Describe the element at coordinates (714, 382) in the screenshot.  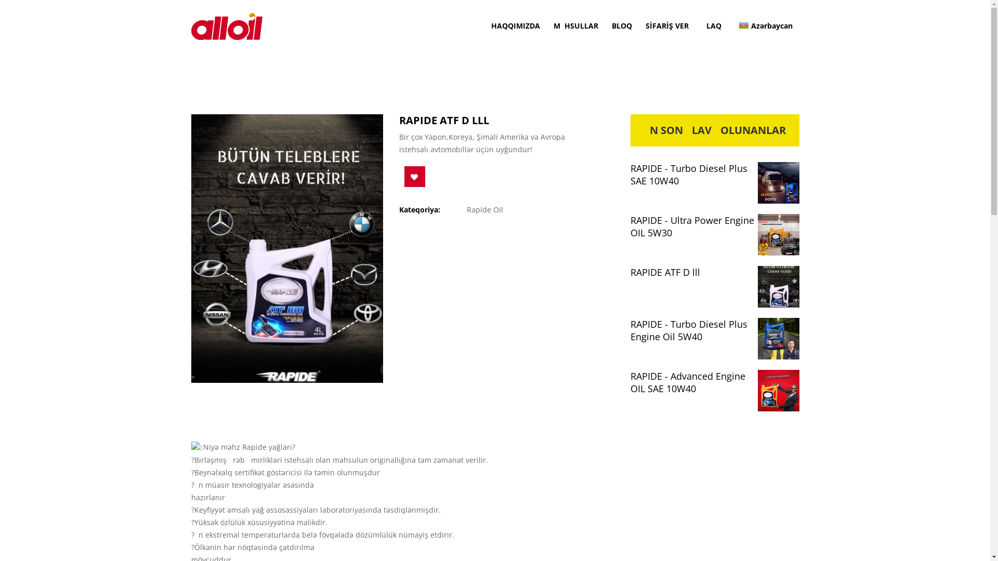
I see `RAPIDE - Advanced Engine OIL SAE 10W40` at that location.